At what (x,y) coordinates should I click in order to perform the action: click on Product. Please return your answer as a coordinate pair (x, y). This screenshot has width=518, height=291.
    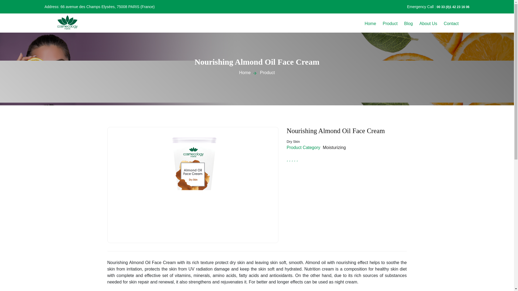
    Looking at the image, I should click on (267, 72).